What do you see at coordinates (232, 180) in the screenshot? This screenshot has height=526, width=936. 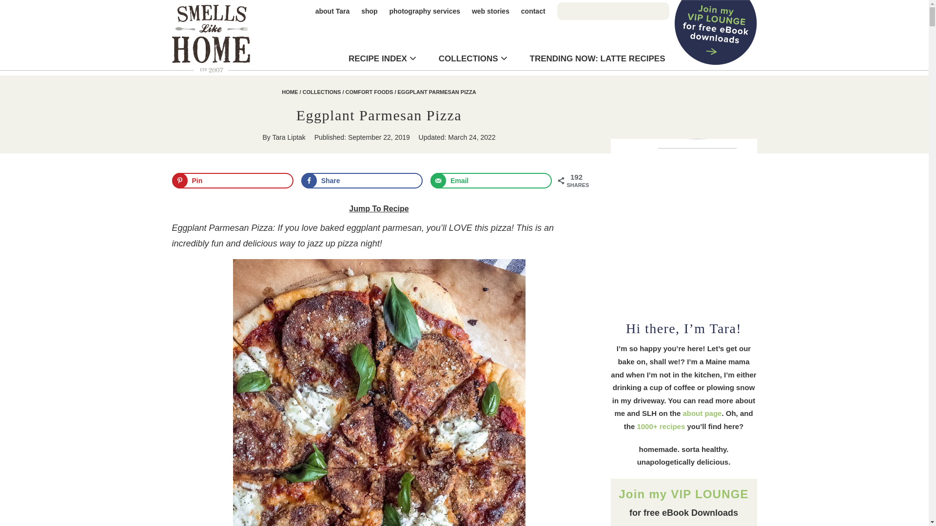 I see `Save to Pinterest` at bounding box center [232, 180].